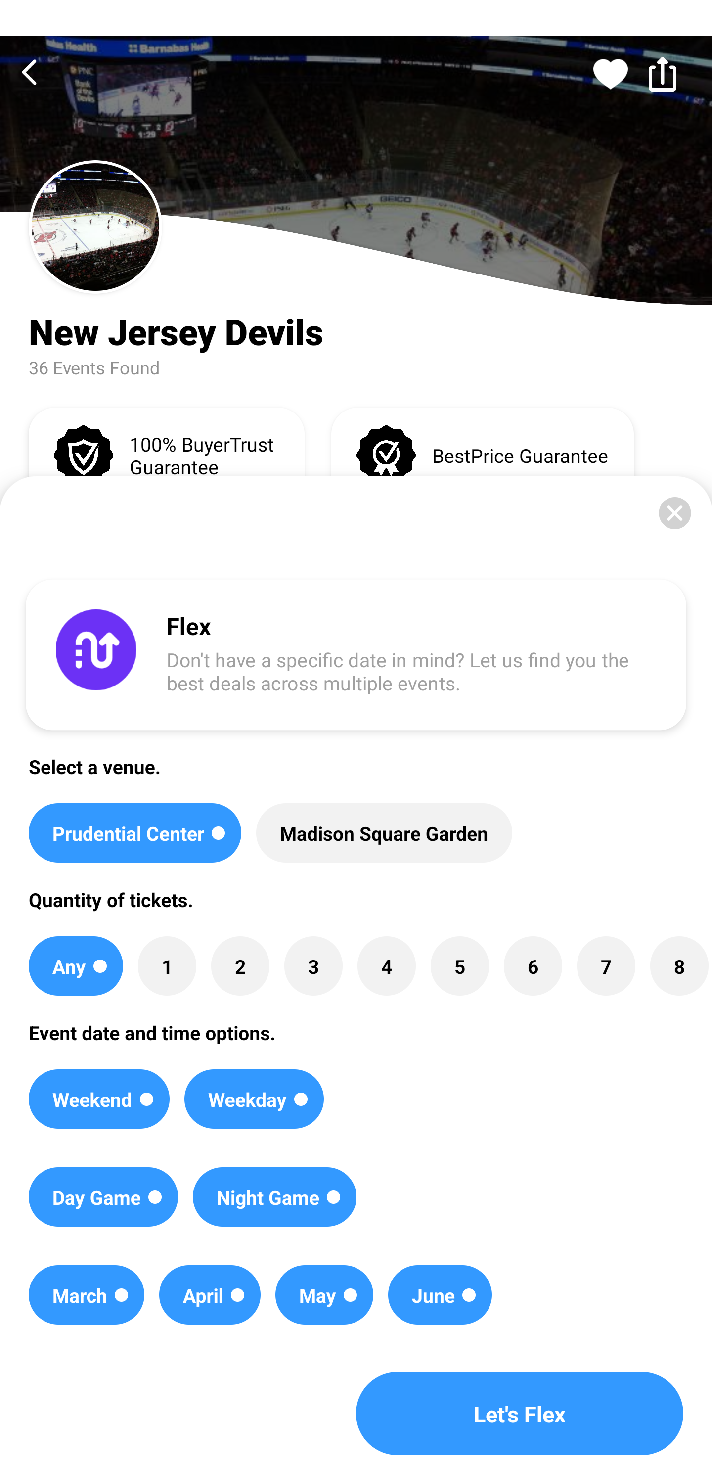 This screenshot has width=712, height=1464. I want to click on 4, so click(386, 966).